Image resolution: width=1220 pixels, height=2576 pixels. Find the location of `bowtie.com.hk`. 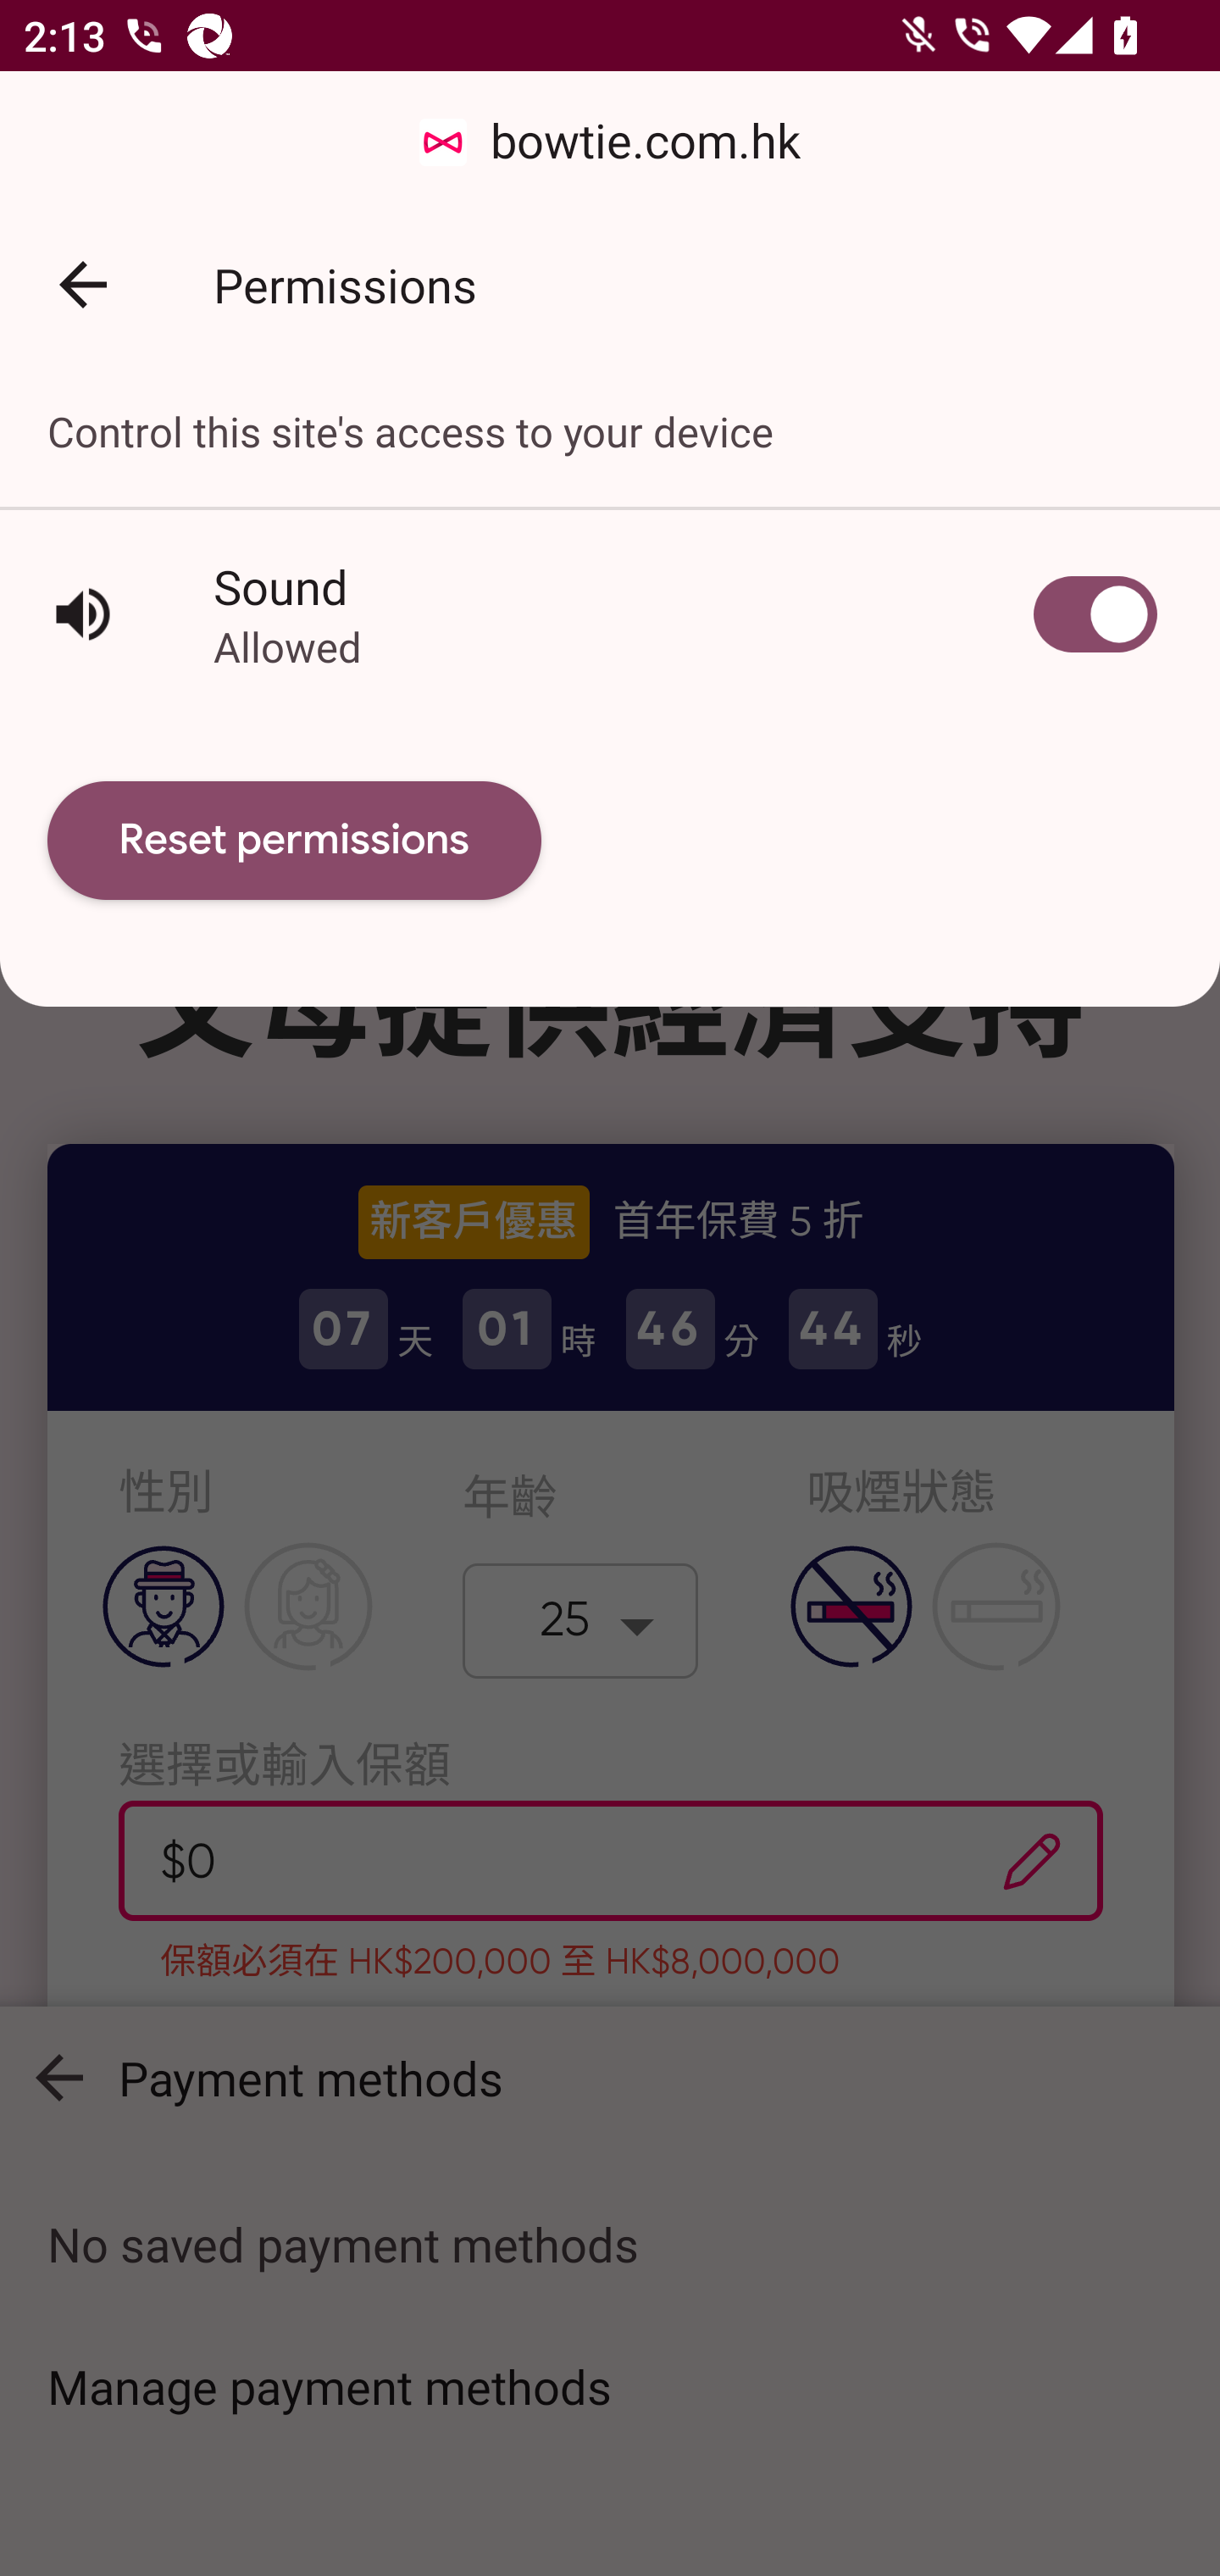

bowtie.com.hk is located at coordinates (610, 142).